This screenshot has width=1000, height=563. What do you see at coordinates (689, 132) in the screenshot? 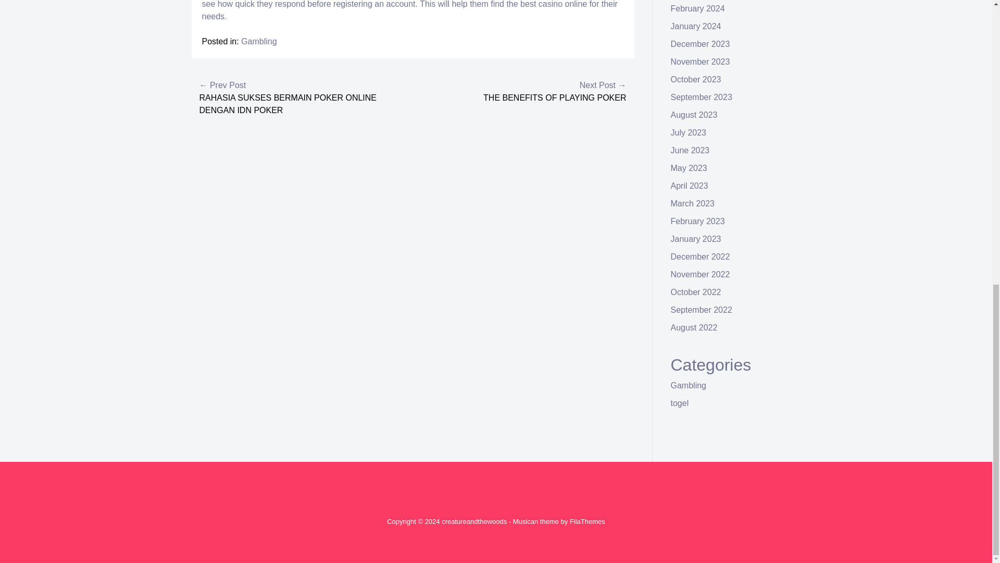
I see `July 2023` at bounding box center [689, 132].